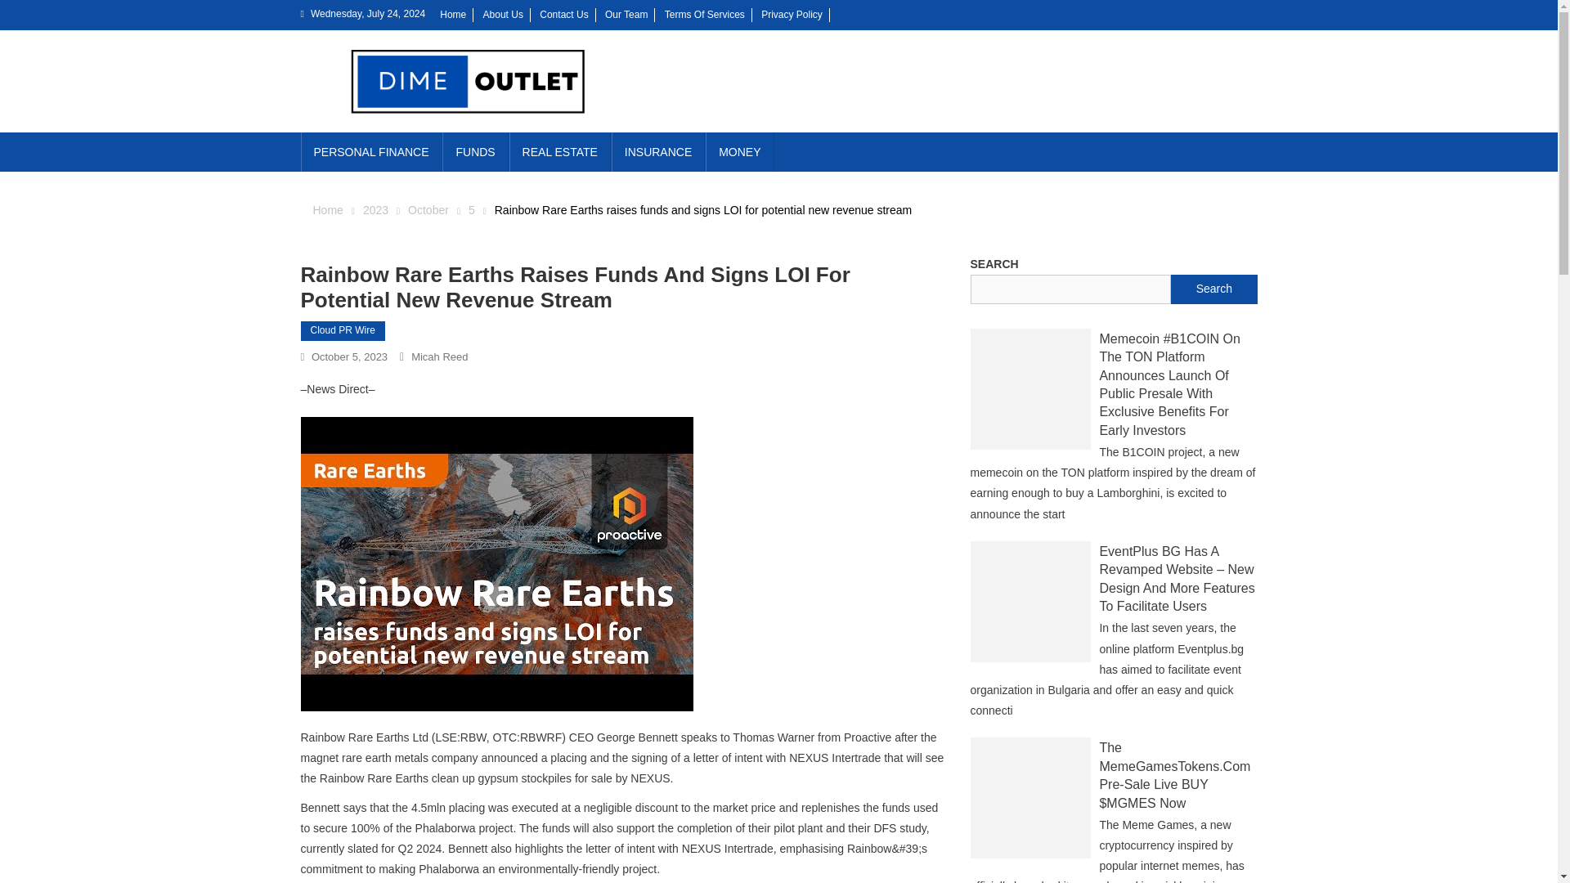 This screenshot has width=1570, height=883. Describe the element at coordinates (626, 14) in the screenshot. I see `Our Team` at that location.